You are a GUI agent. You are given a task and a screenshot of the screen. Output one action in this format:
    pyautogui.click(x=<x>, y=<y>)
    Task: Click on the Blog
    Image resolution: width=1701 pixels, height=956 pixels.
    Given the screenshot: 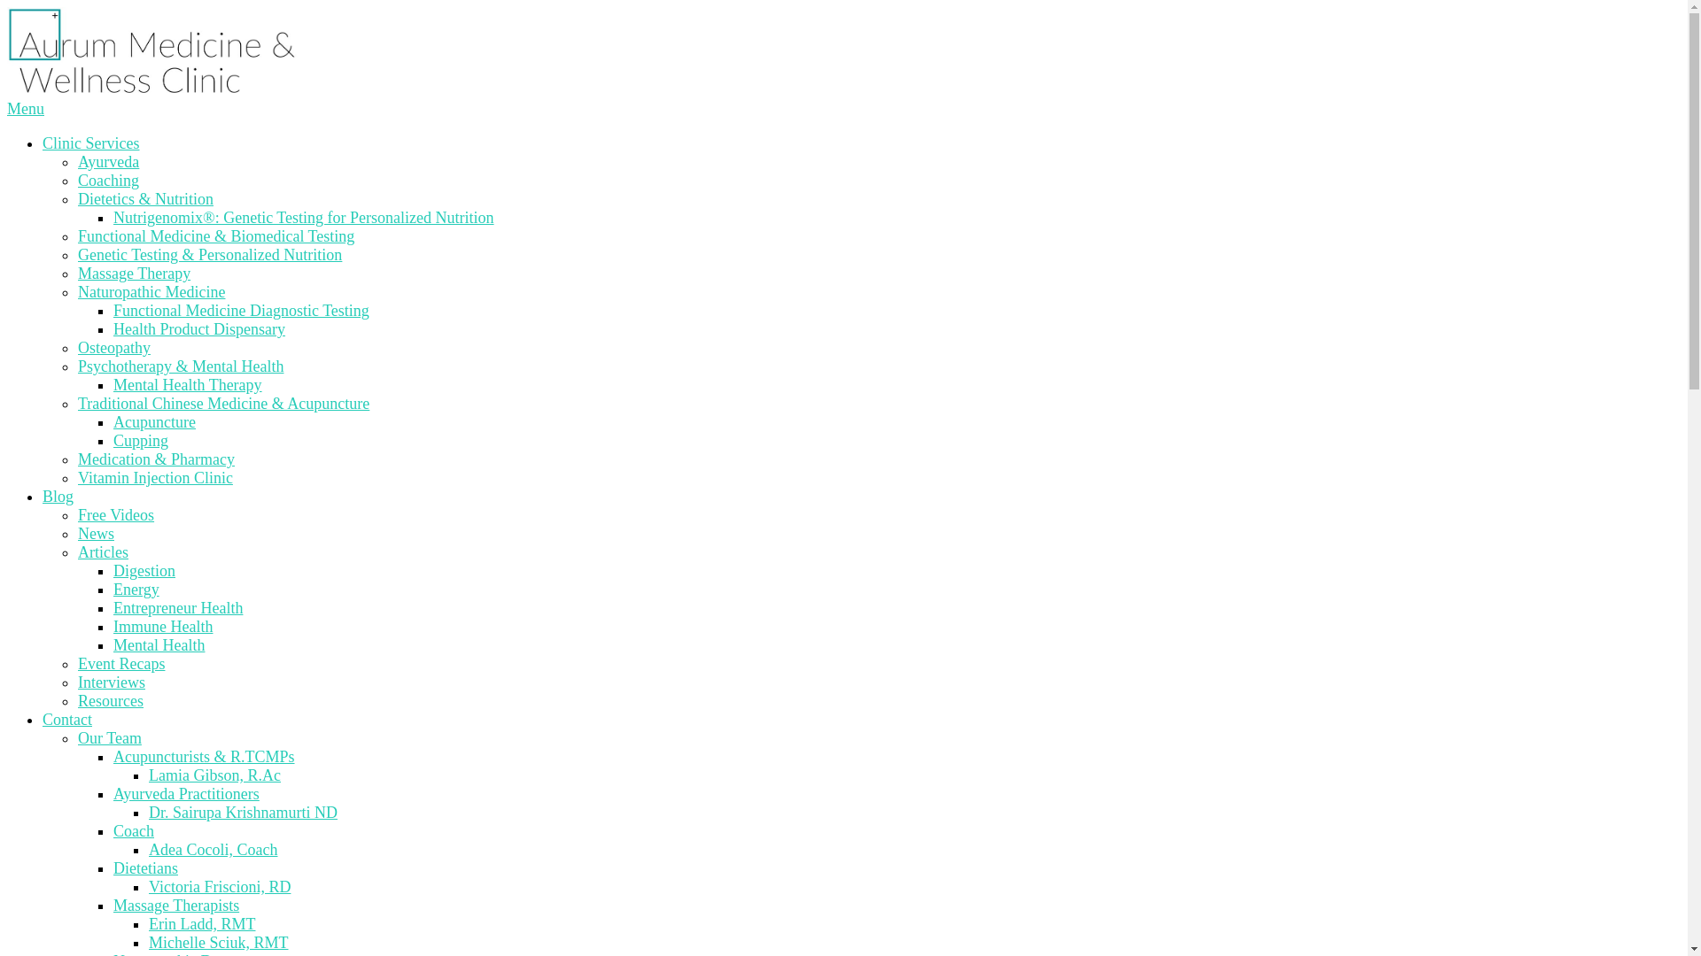 What is the action you would take?
    pyautogui.click(x=58, y=497)
    